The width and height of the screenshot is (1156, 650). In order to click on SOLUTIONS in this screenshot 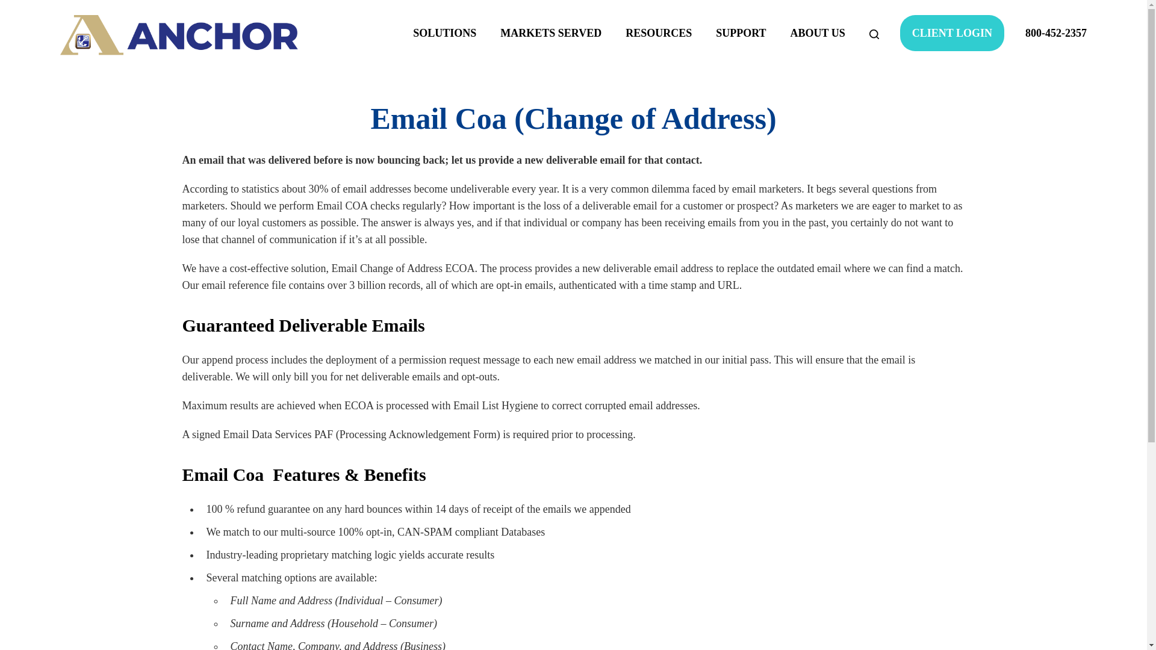, I will do `click(444, 32)`.